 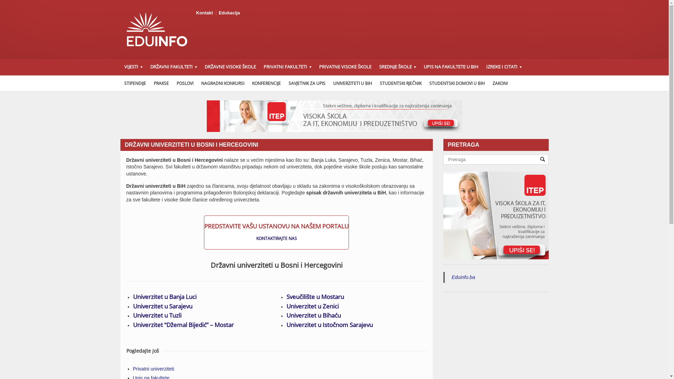 What do you see at coordinates (542, 84) in the screenshot?
I see `O VREMENU` at bounding box center [542, 84].